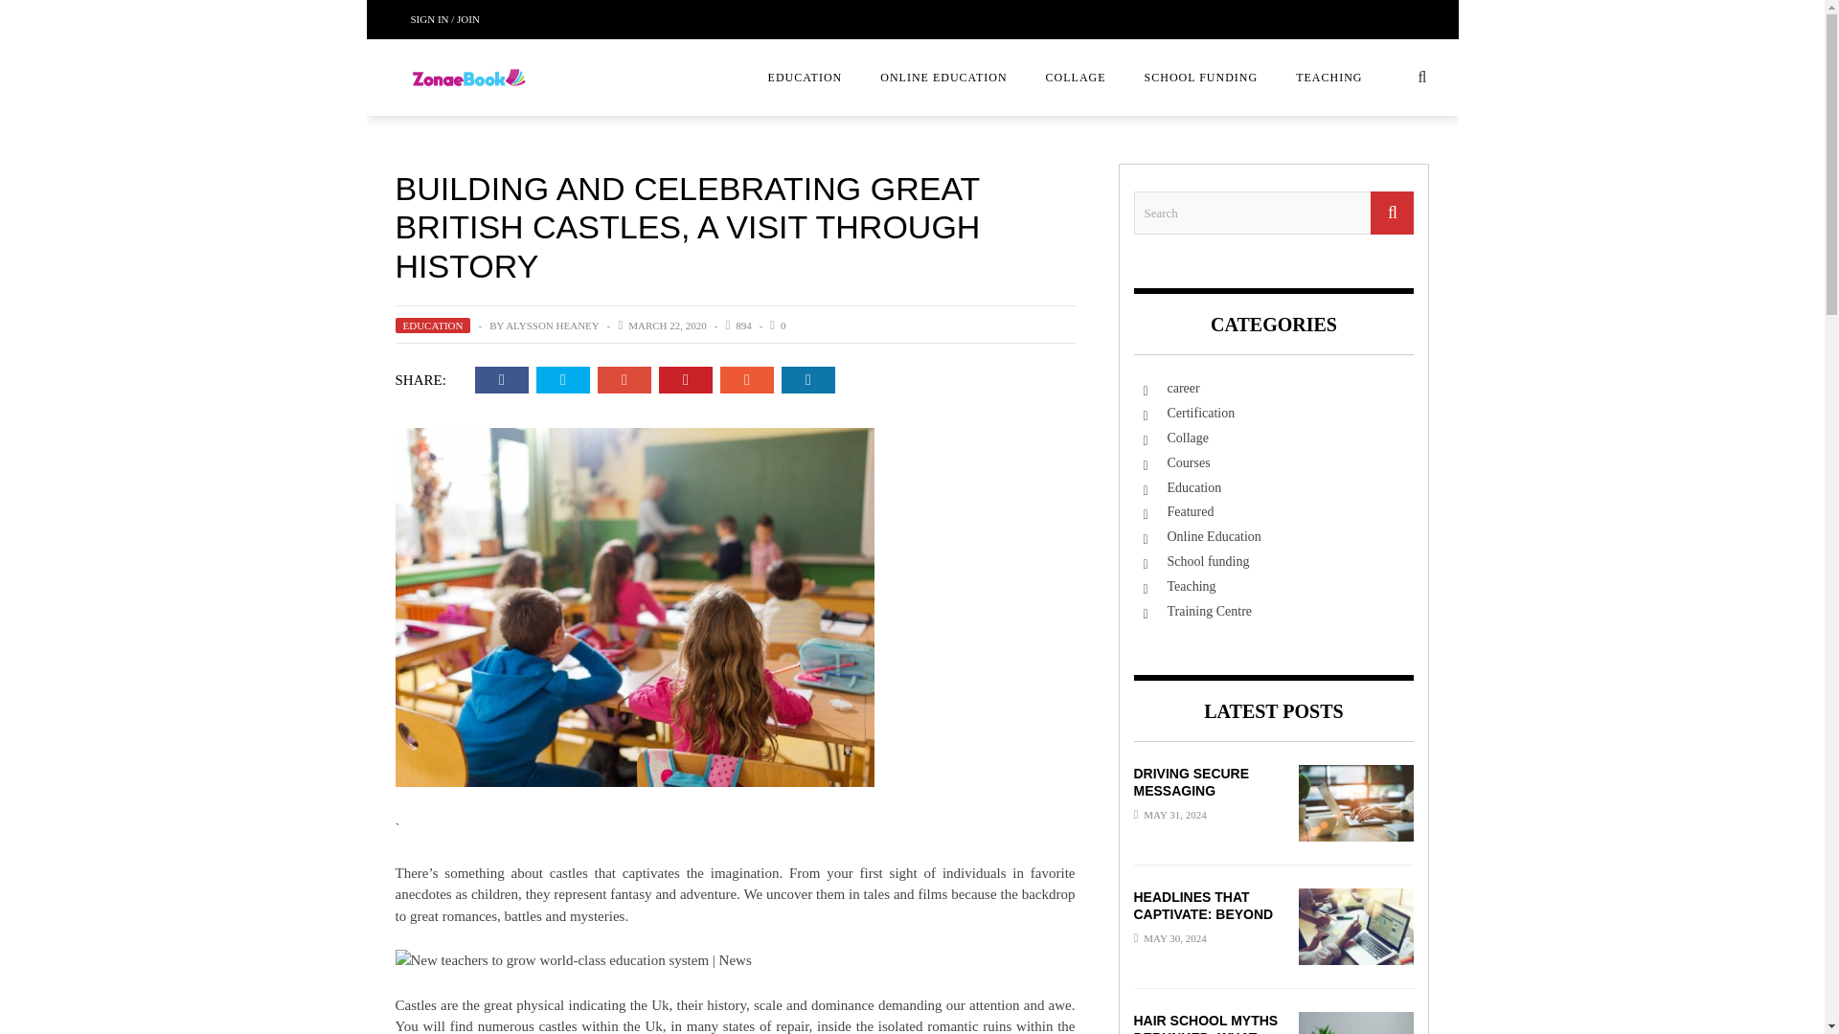  What do you see at coordinates (1076, 77) in the screenshot?
I see `COLLAGE` at bounding box center [1076, 77].